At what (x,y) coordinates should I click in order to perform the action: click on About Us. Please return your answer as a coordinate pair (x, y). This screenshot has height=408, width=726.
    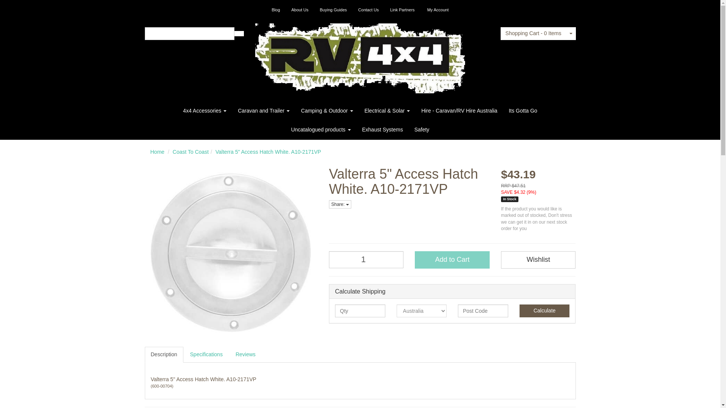
    Looking at the image, I should click on (300, 10).